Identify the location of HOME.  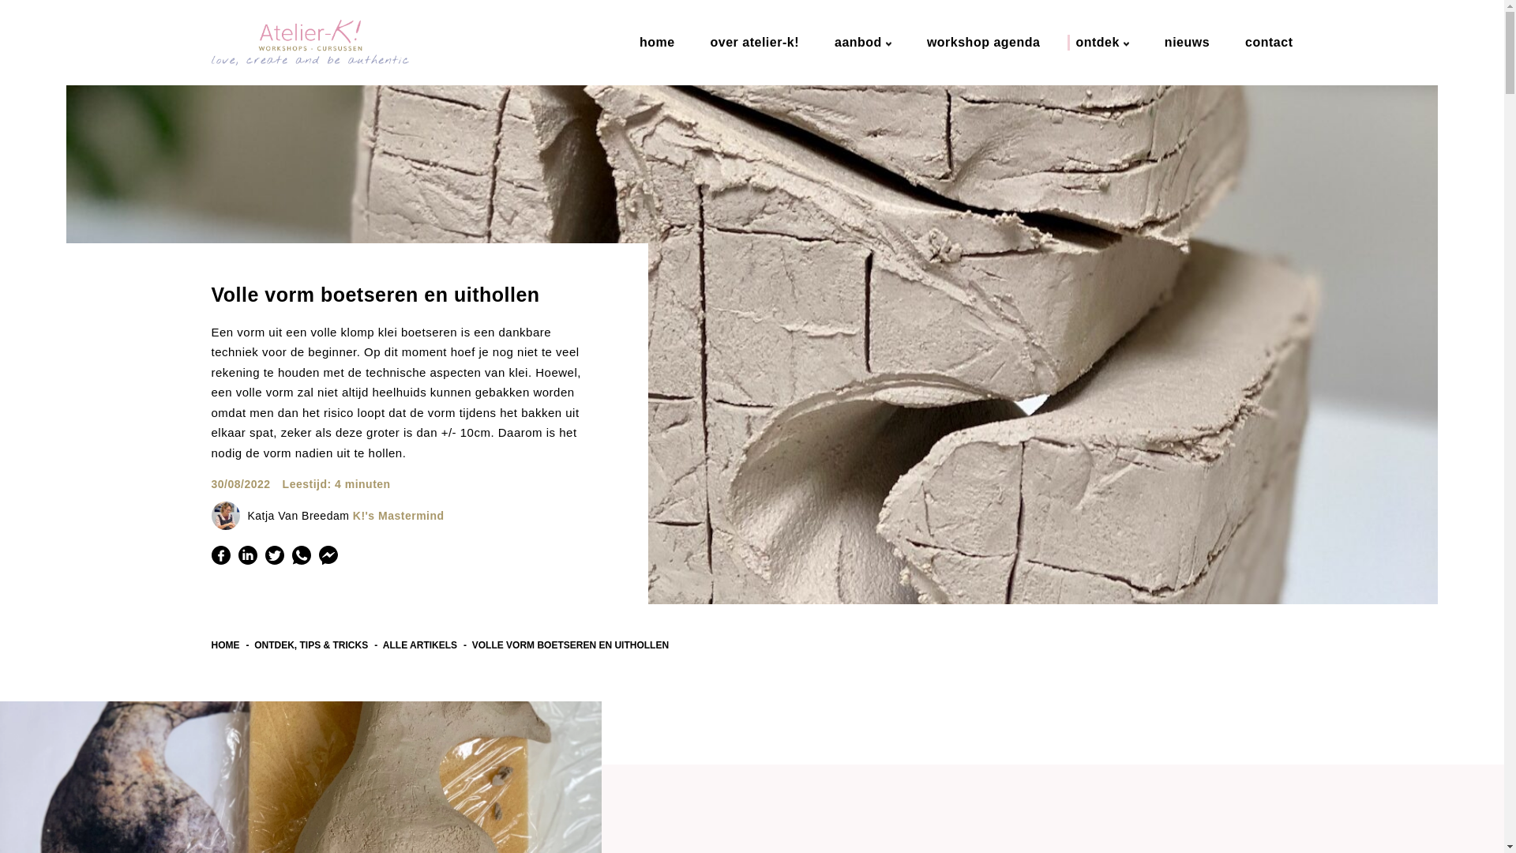
(231, 645).